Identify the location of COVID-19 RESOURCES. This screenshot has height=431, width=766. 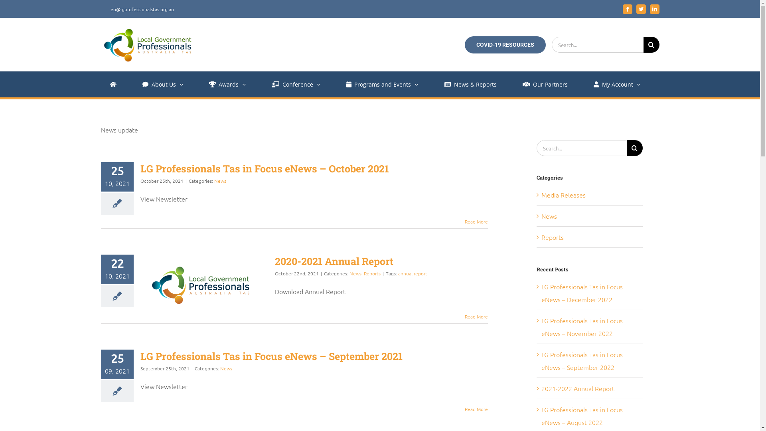
(505, 45).